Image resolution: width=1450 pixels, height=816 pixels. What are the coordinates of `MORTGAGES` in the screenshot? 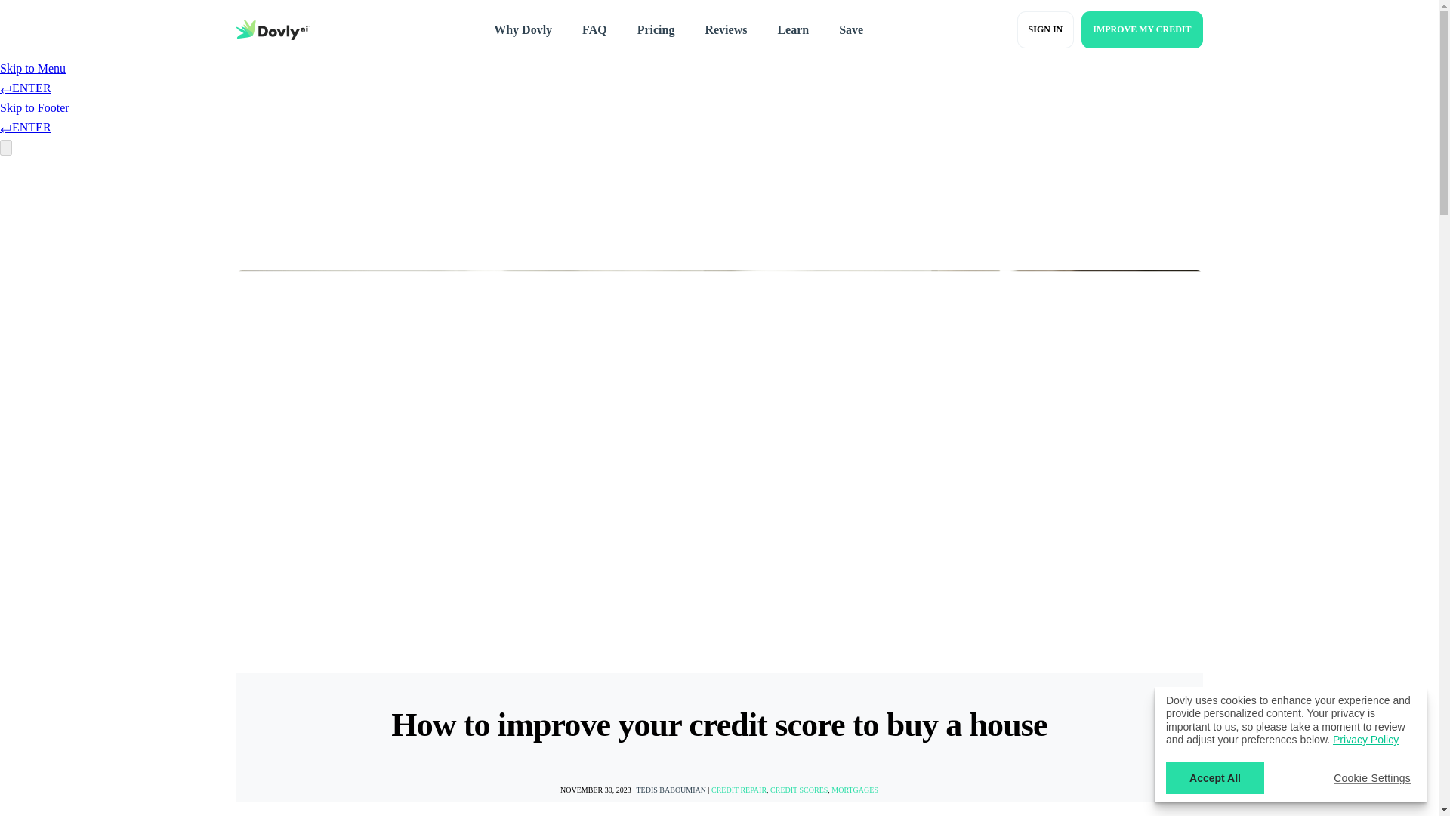 It's located at (855, 790).